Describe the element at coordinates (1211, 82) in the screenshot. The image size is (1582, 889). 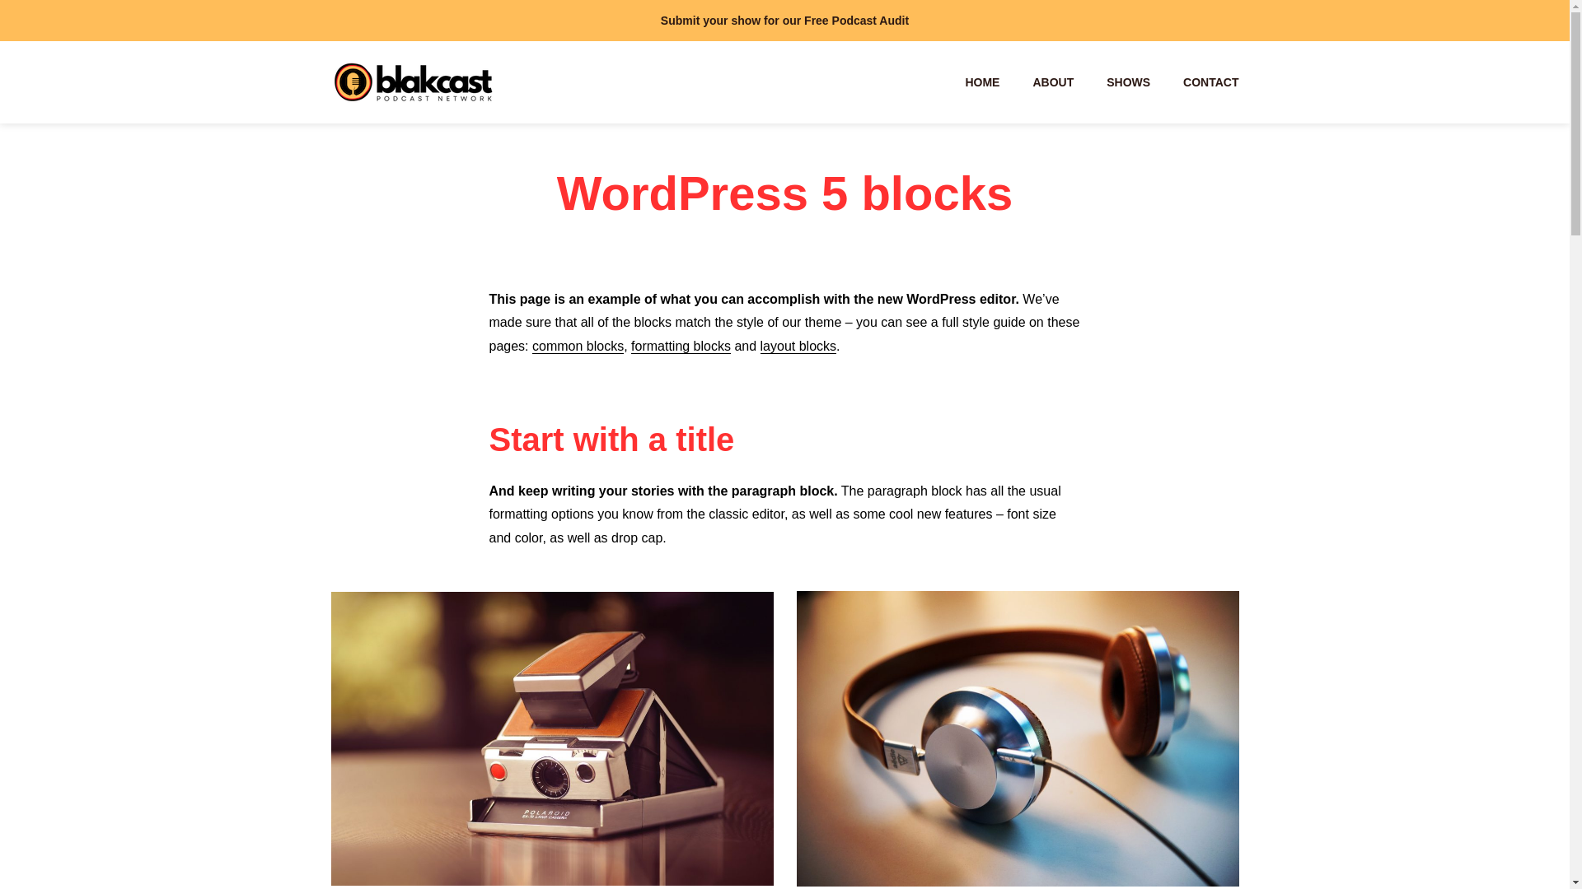
I see `CONTACT` at that location.